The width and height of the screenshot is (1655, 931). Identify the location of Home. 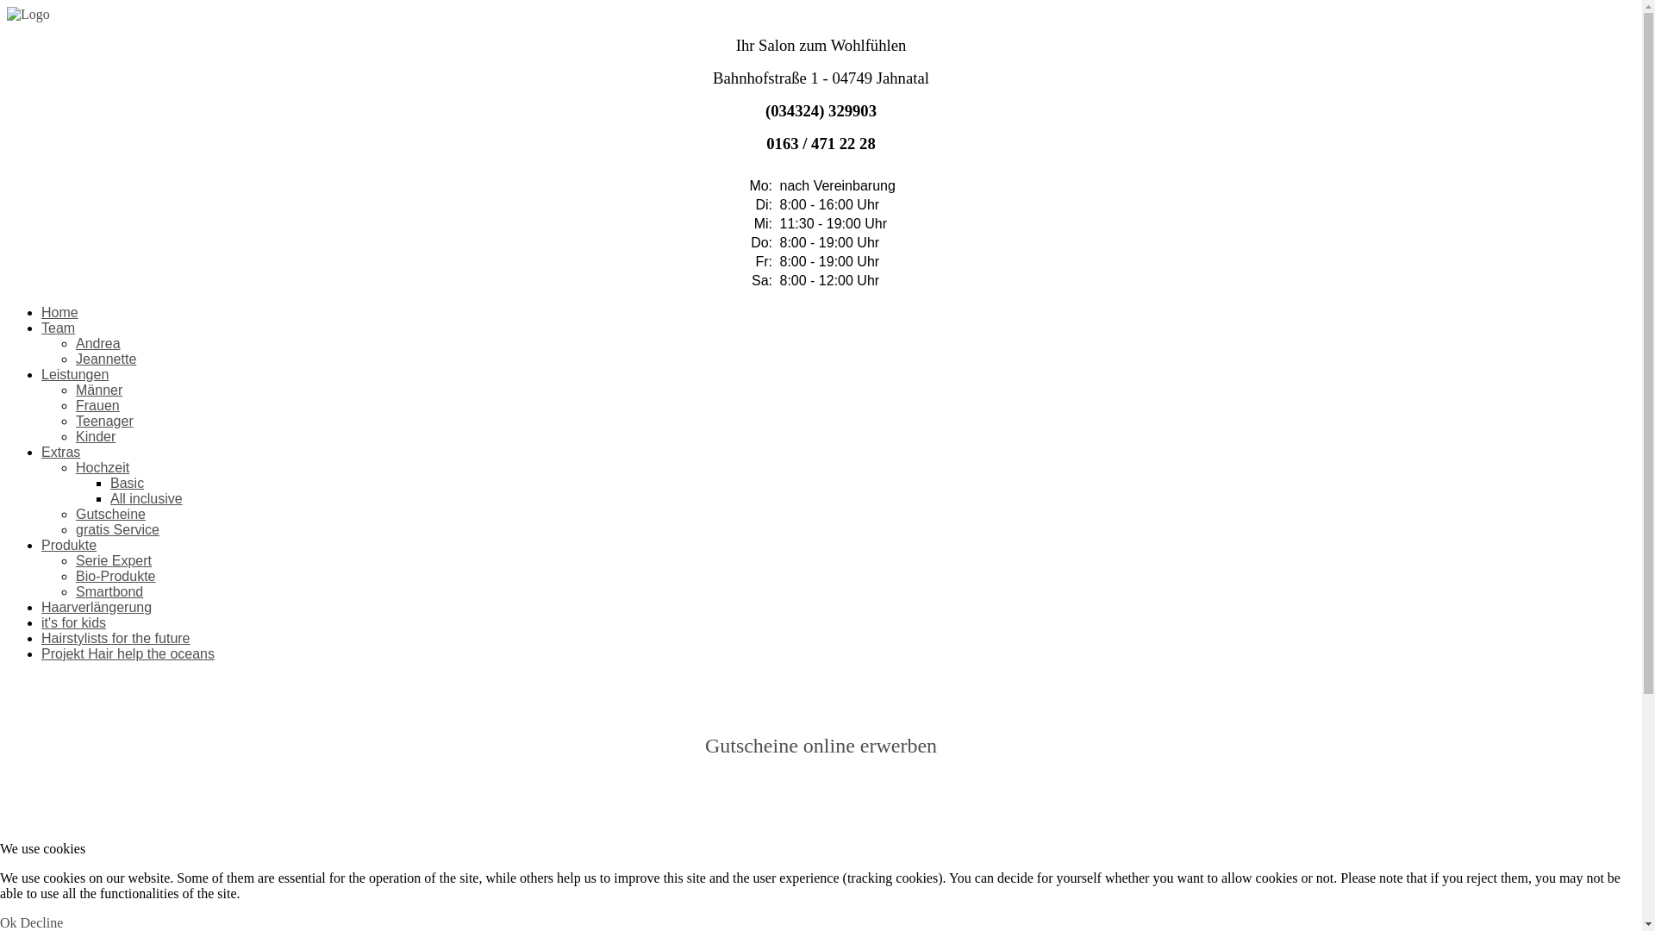
(60, 312).